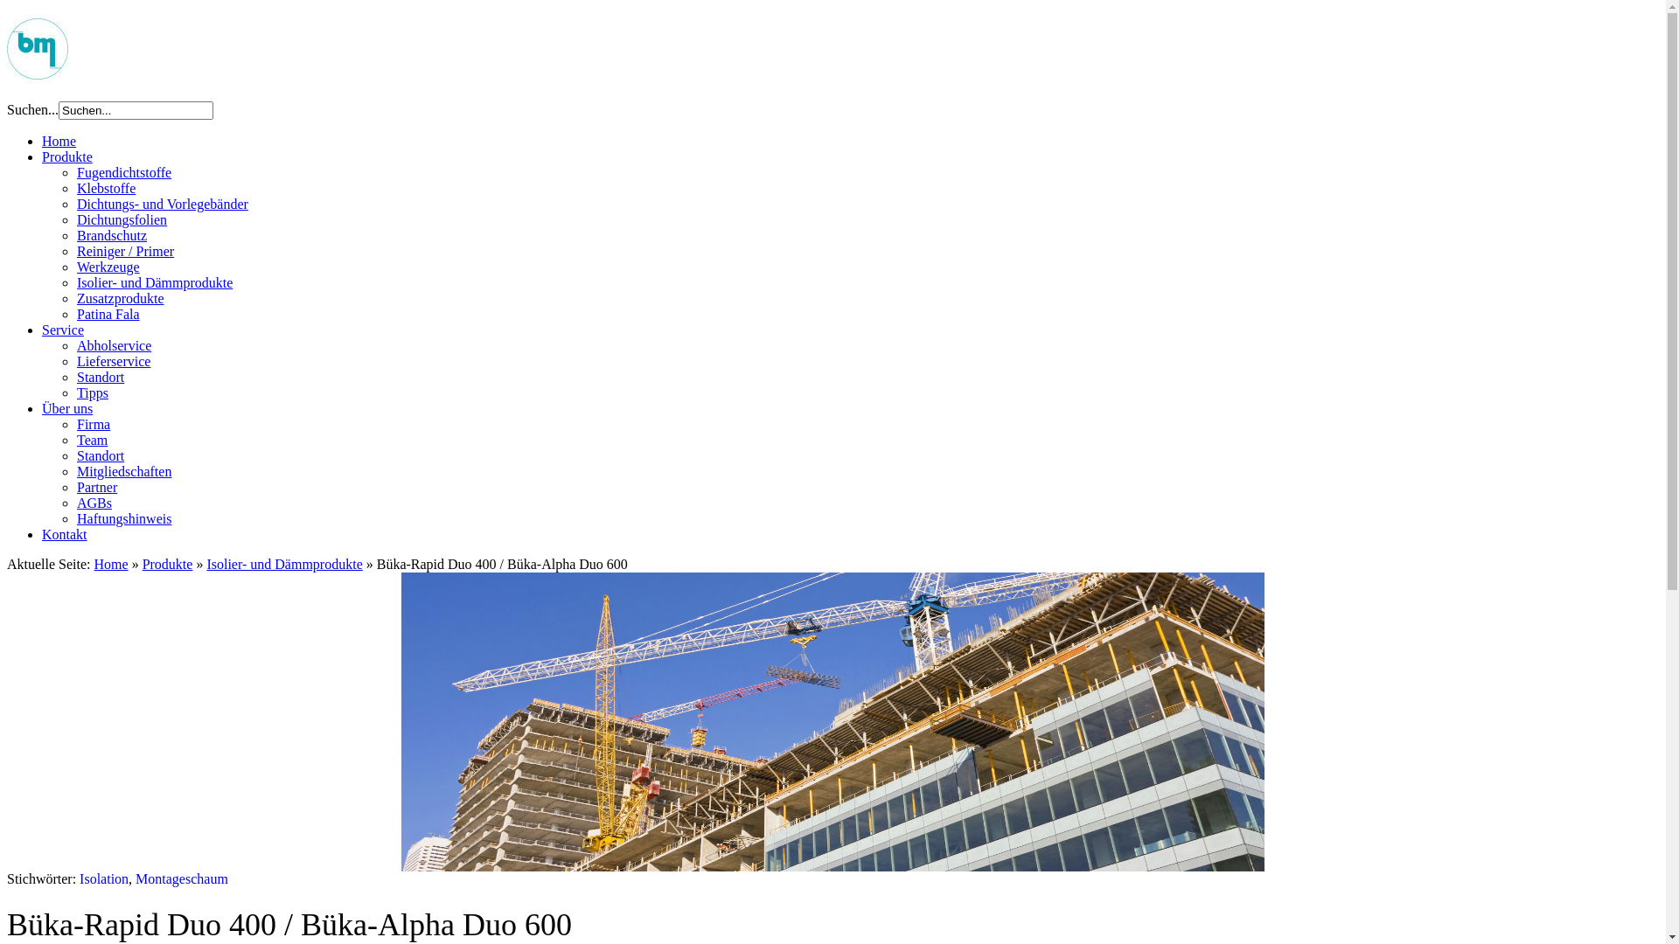 The height and width of the screenshot is (944, 1679). What do you see at coordinates (104, 879) in the screenshot?
I see `Isolation` at bounding box center [104, 879].